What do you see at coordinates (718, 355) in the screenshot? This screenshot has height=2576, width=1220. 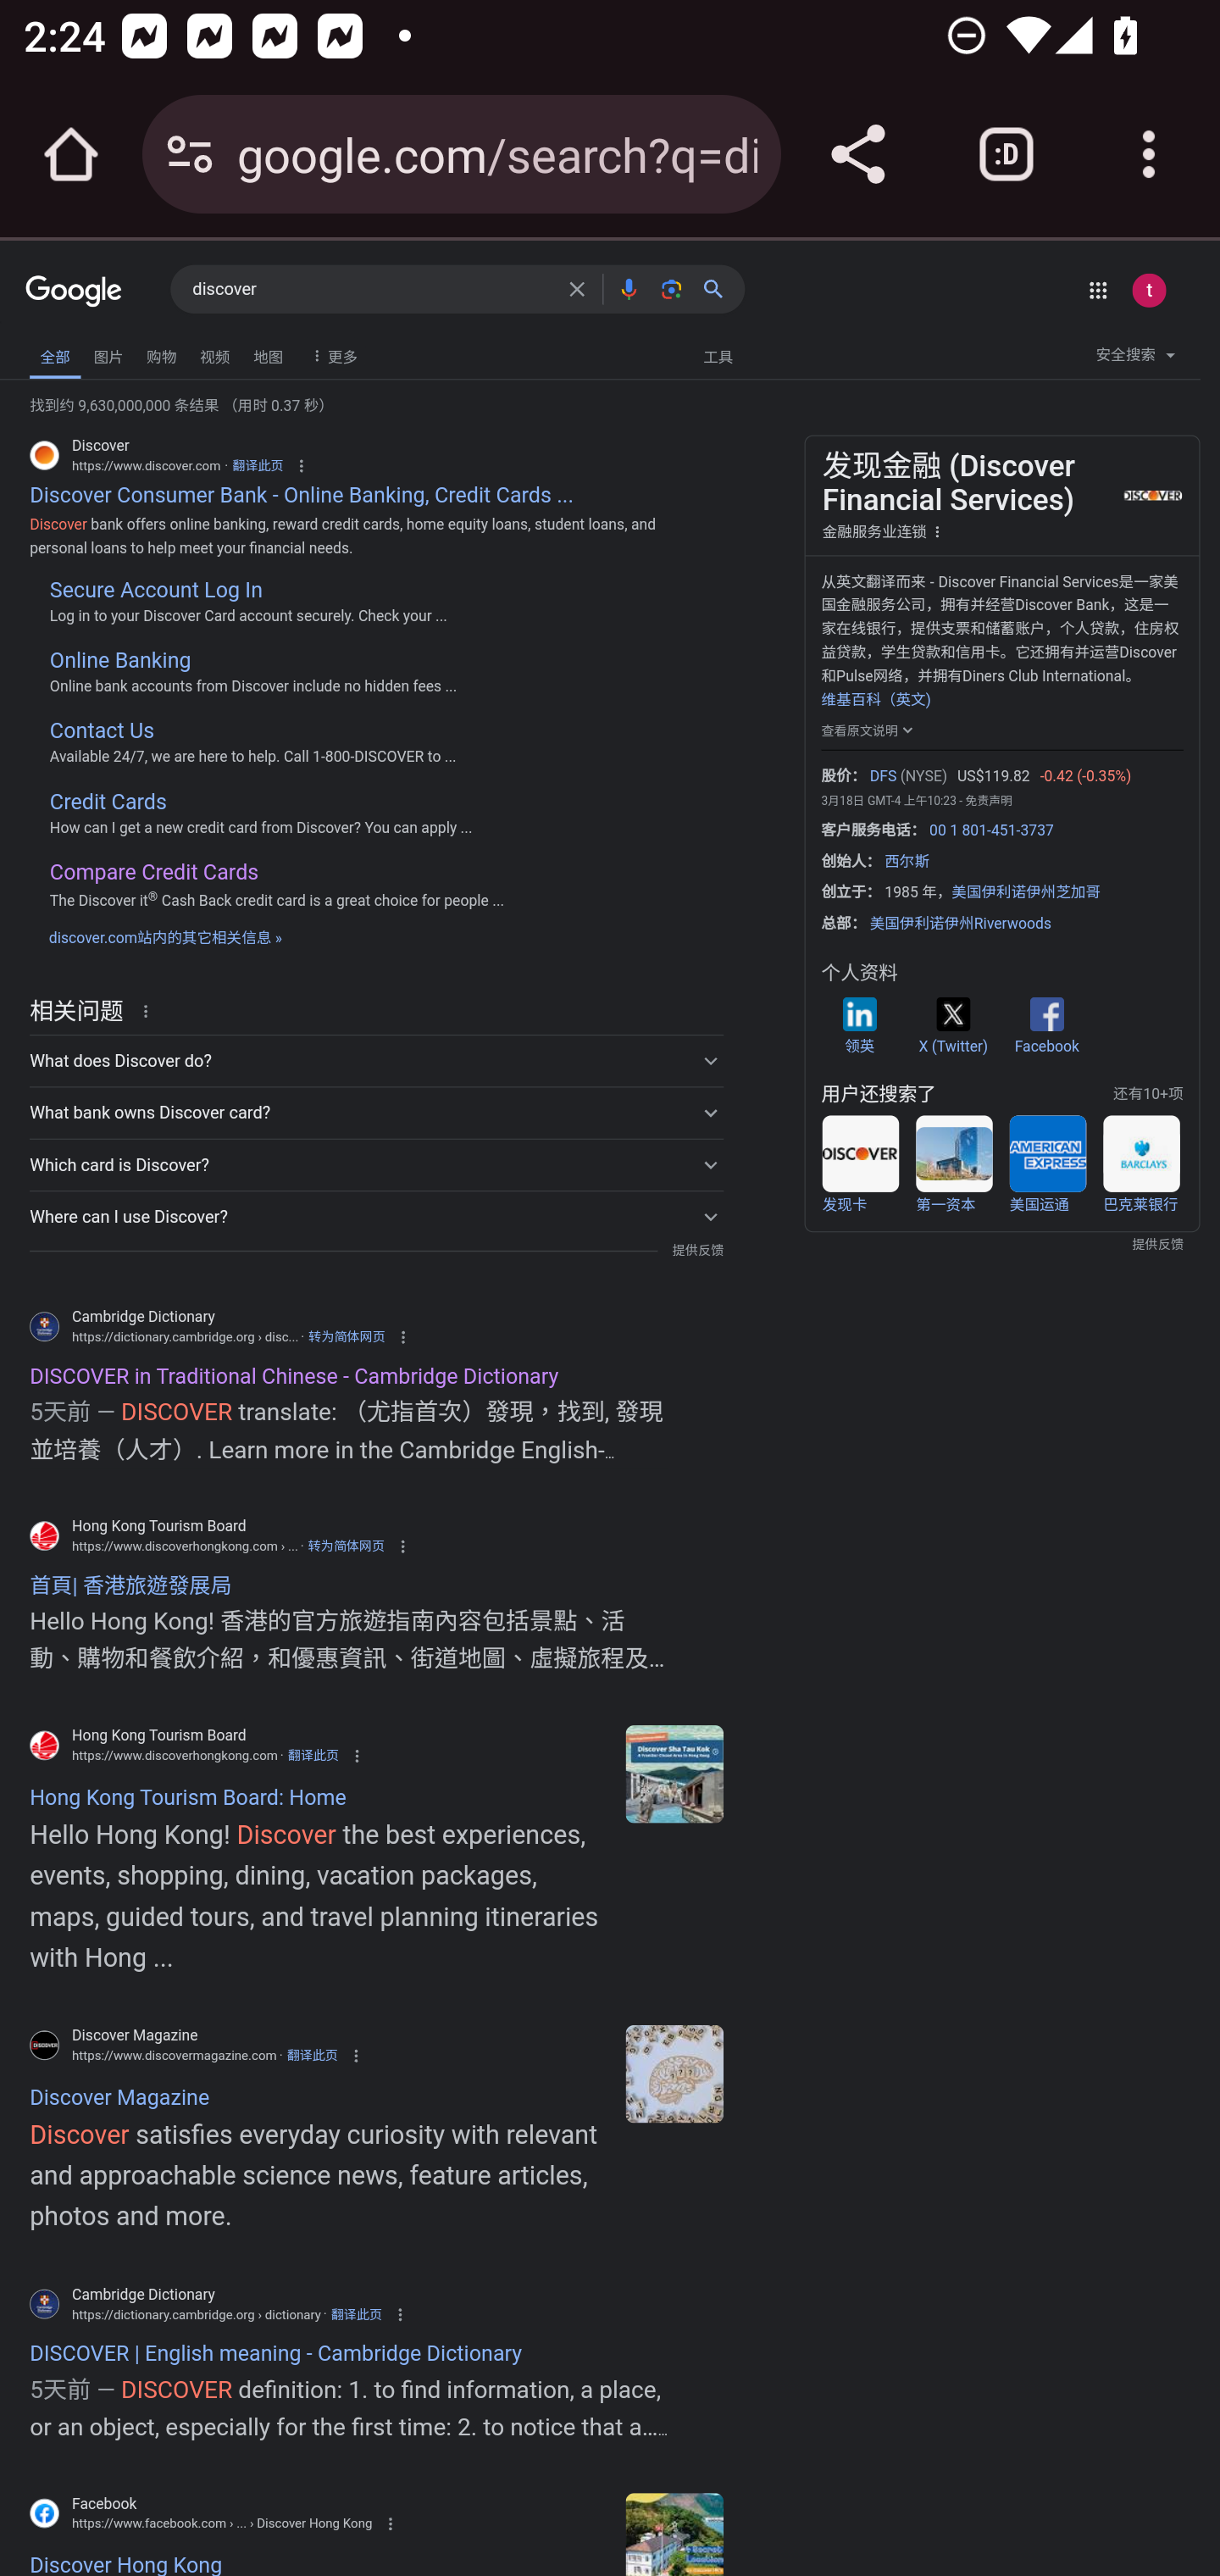 I see `工具` at bounding box center [718, 355].